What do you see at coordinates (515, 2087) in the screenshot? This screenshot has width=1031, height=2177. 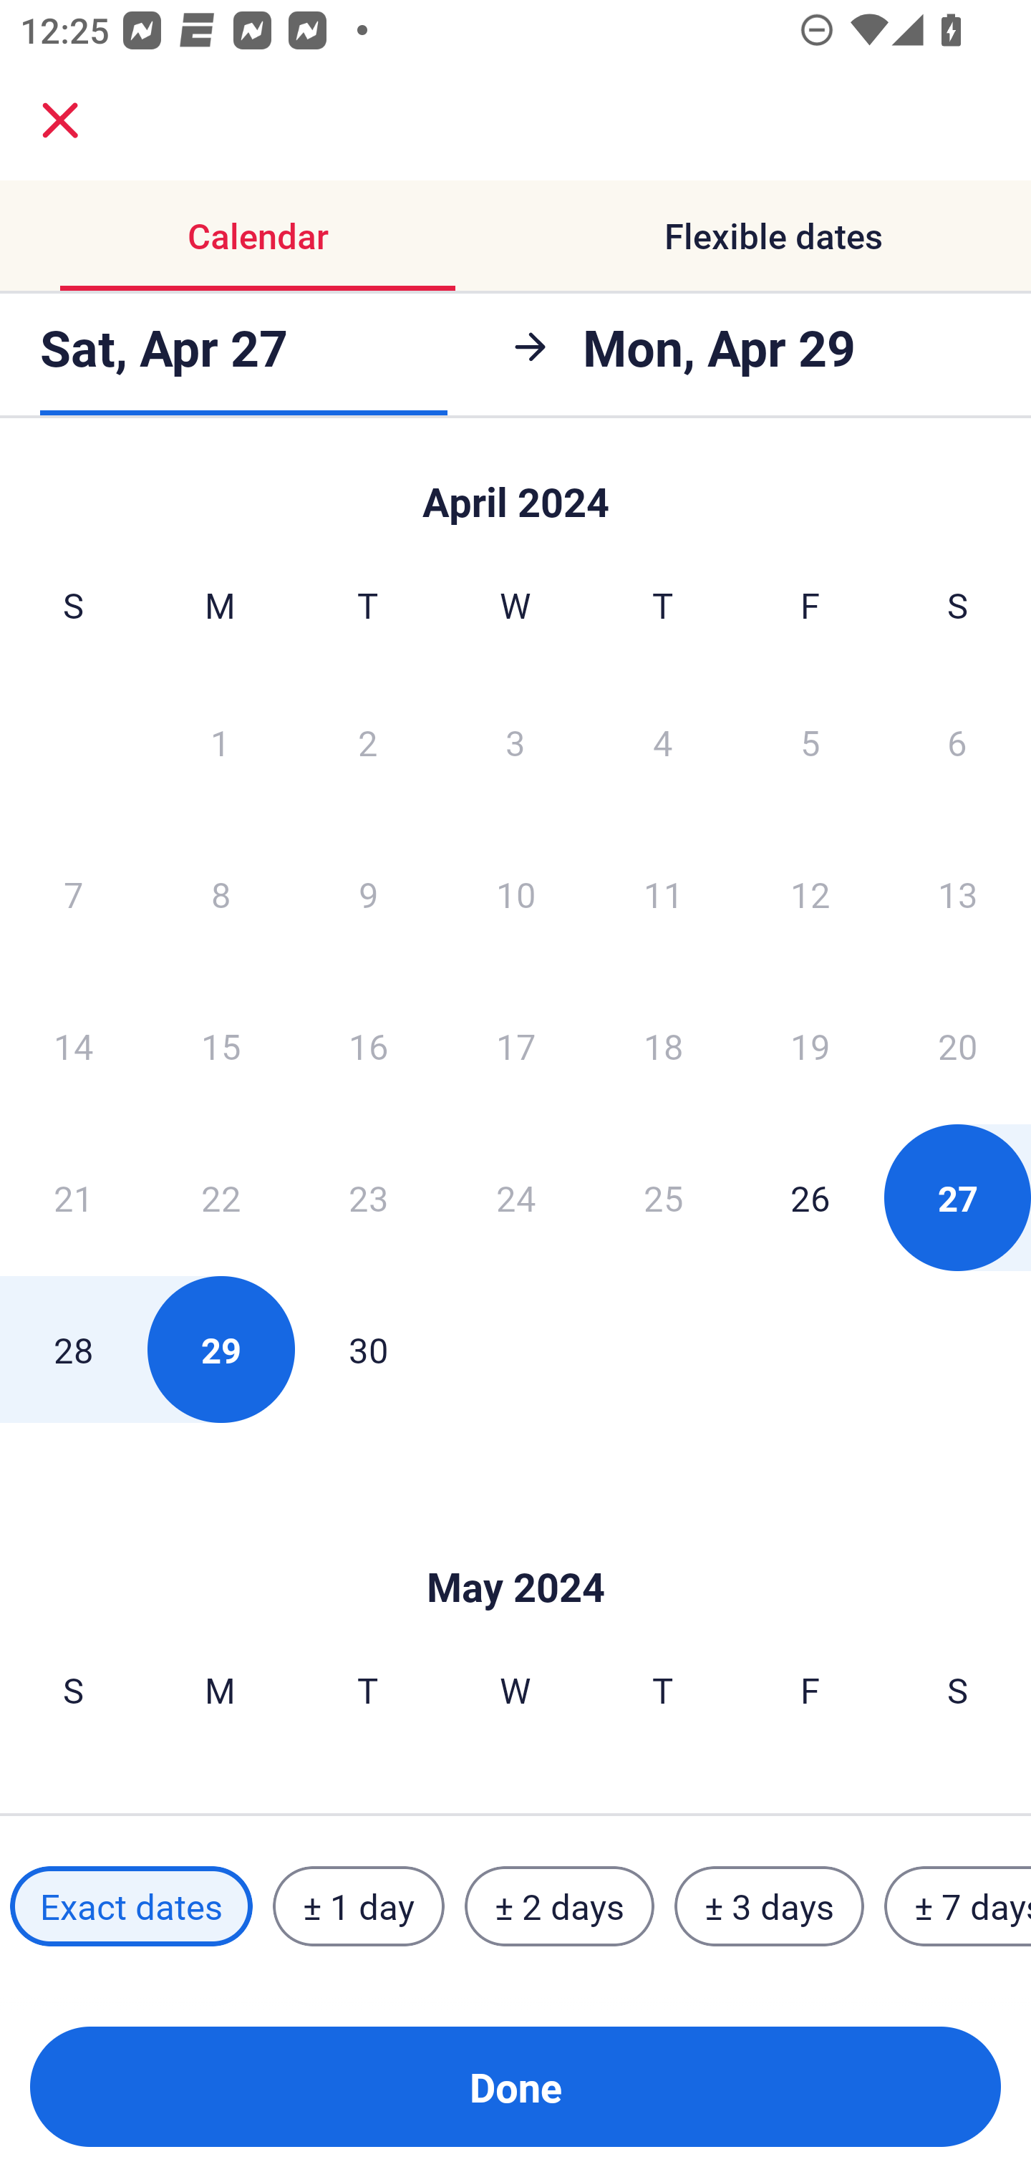 I see `Done` at bounding box center [515, 2087].